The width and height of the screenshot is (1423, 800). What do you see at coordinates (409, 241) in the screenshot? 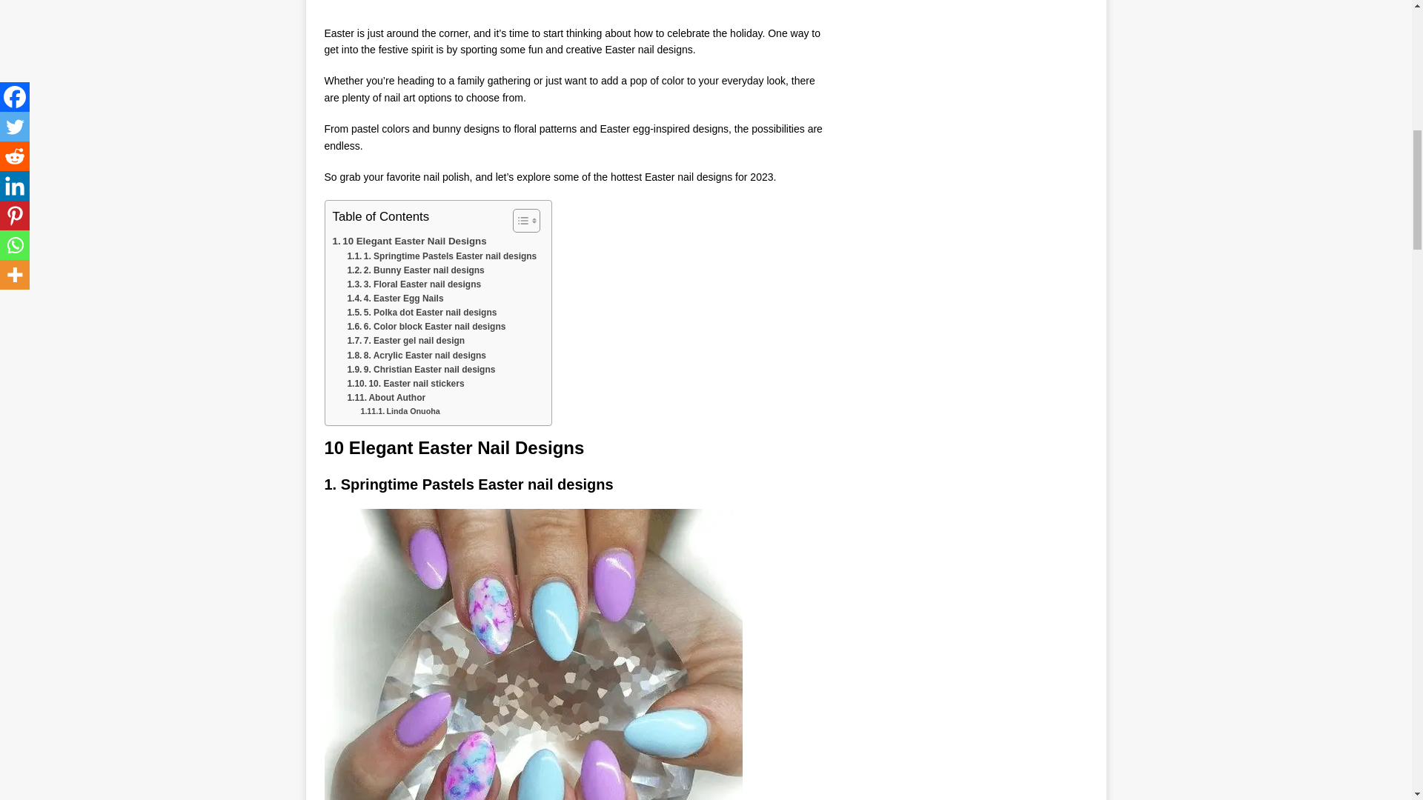
I see `10 Elegant Easter Nail Designs` at bounding box center [409, 241].